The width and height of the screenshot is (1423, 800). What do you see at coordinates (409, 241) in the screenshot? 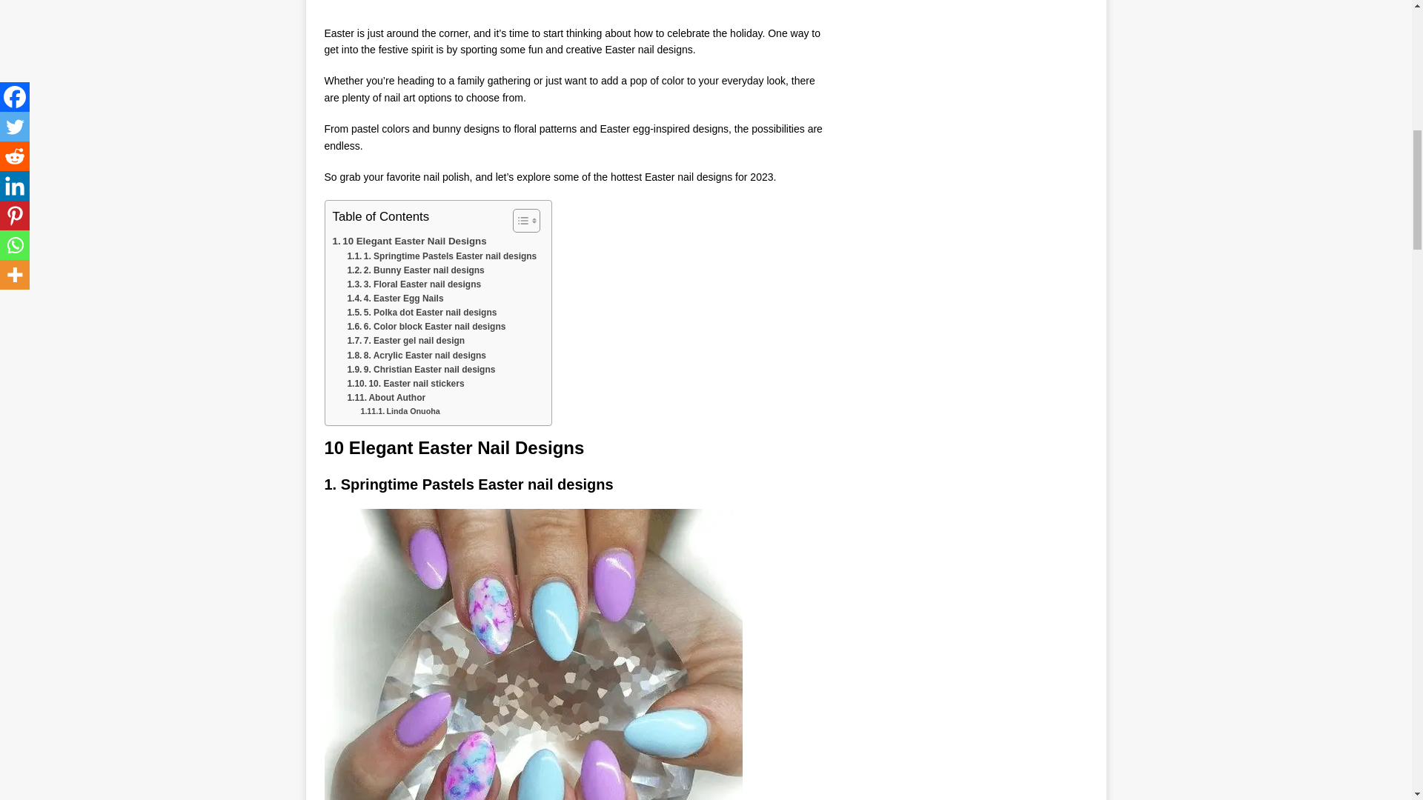
I see `10 Elegant Easter Nail Designs` at bounding box center [409, 241].